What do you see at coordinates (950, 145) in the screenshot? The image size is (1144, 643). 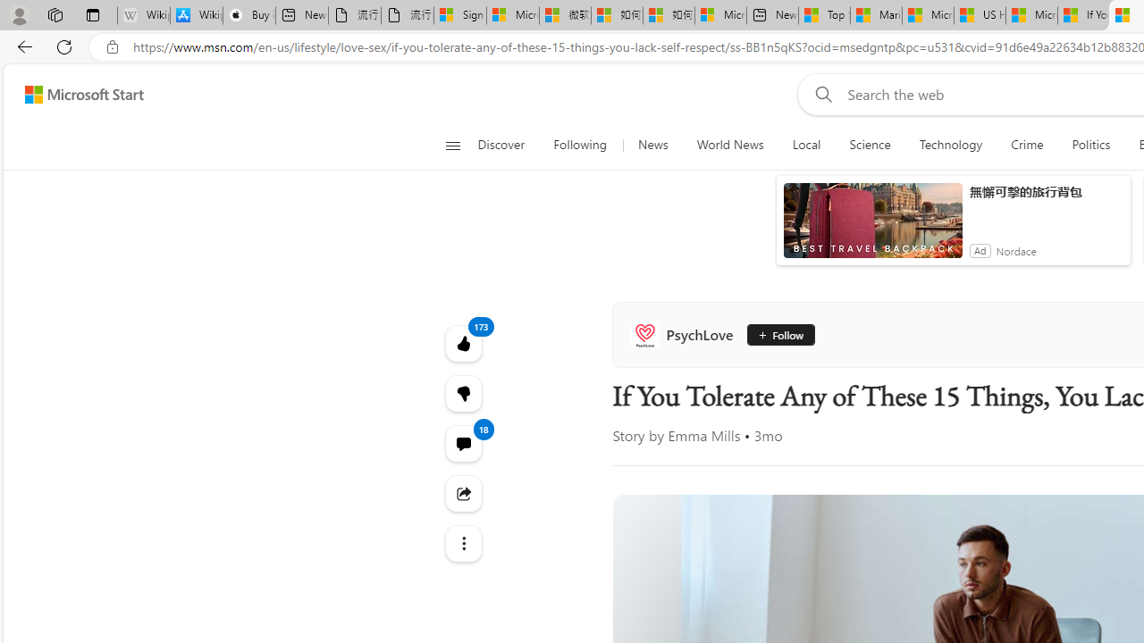 I see `Technology` at bounding box center [950, 145].